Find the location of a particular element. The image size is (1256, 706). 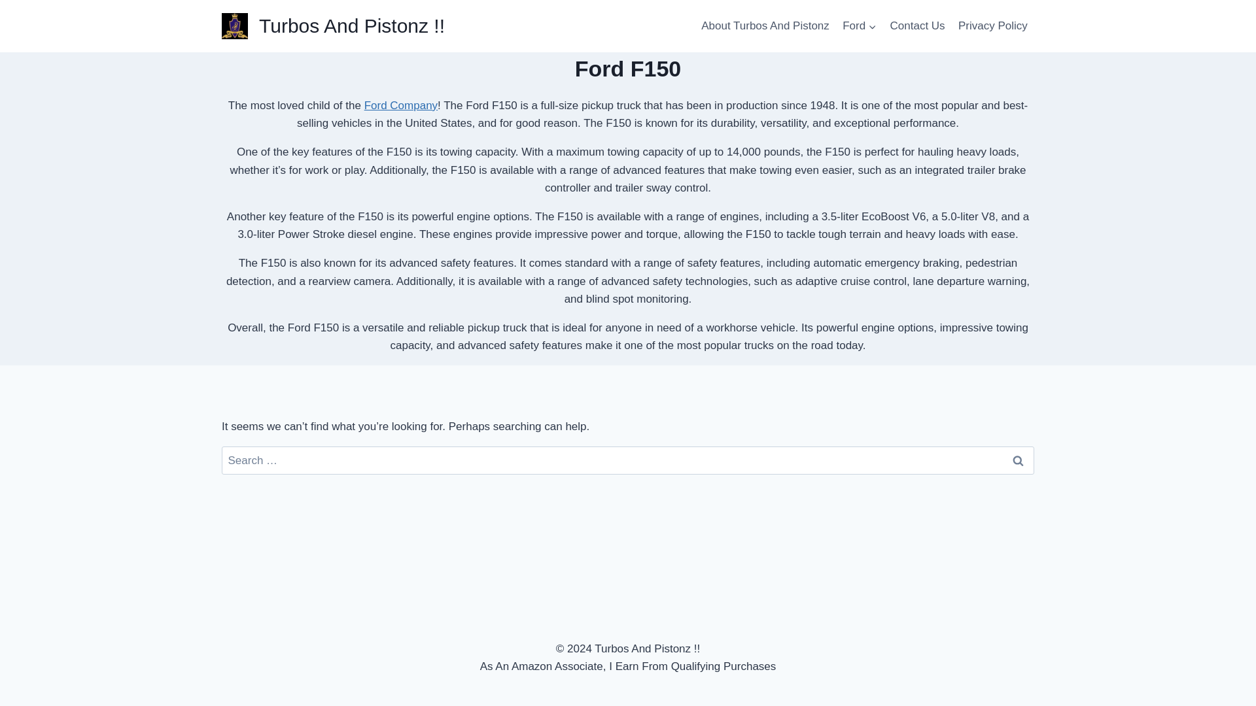

Turbos And Pistonz !! is located at coordinates (333, 26).